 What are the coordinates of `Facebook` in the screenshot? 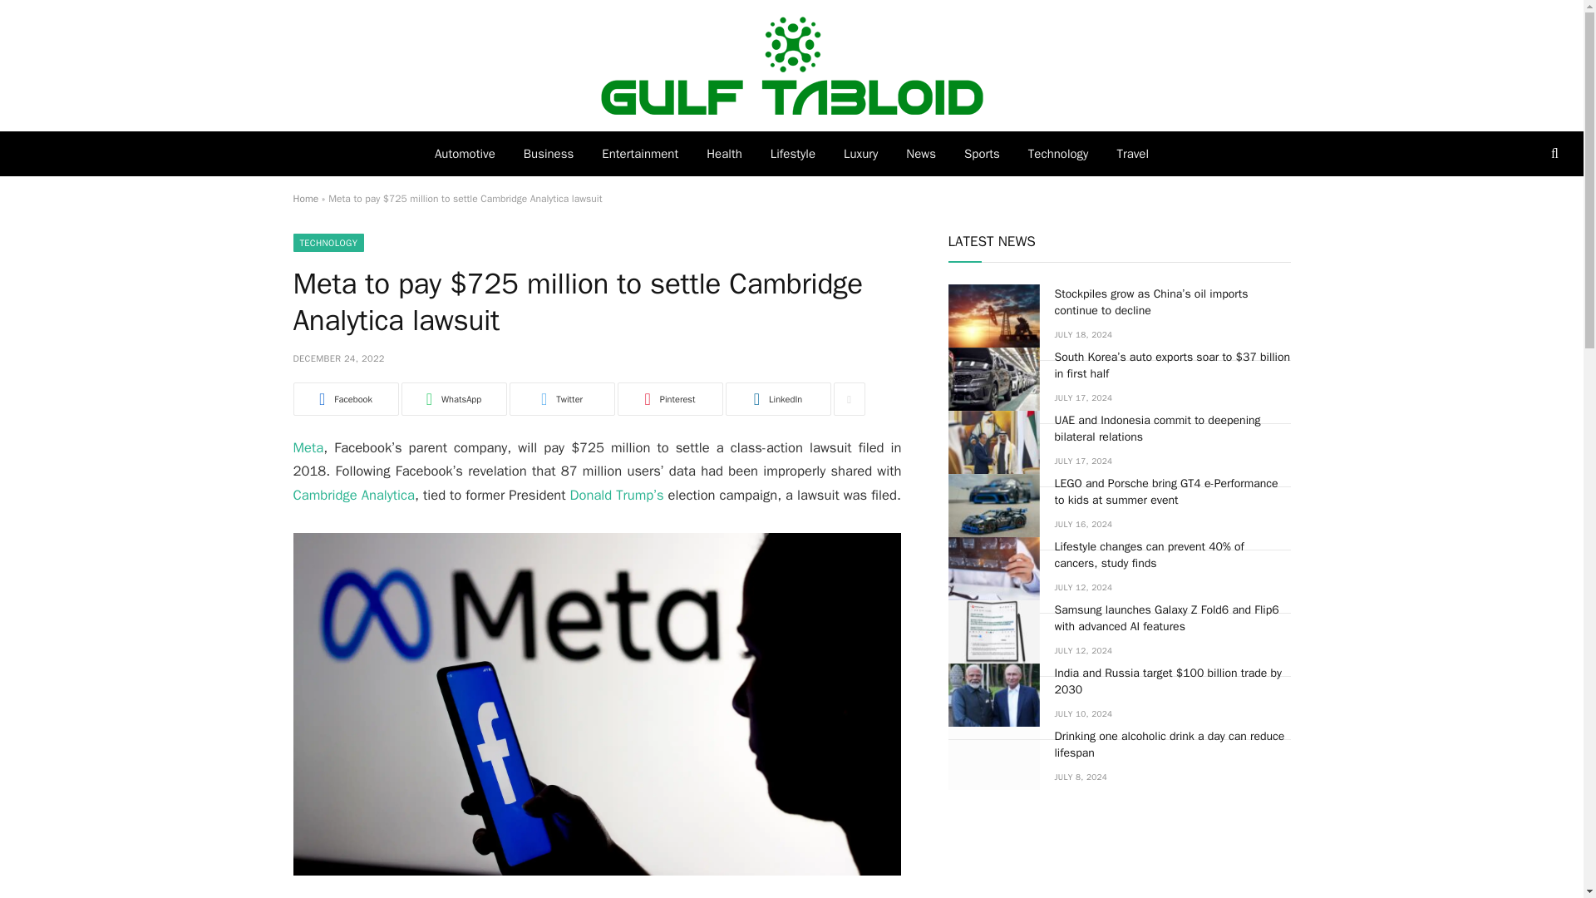 It's located at (344, 399).